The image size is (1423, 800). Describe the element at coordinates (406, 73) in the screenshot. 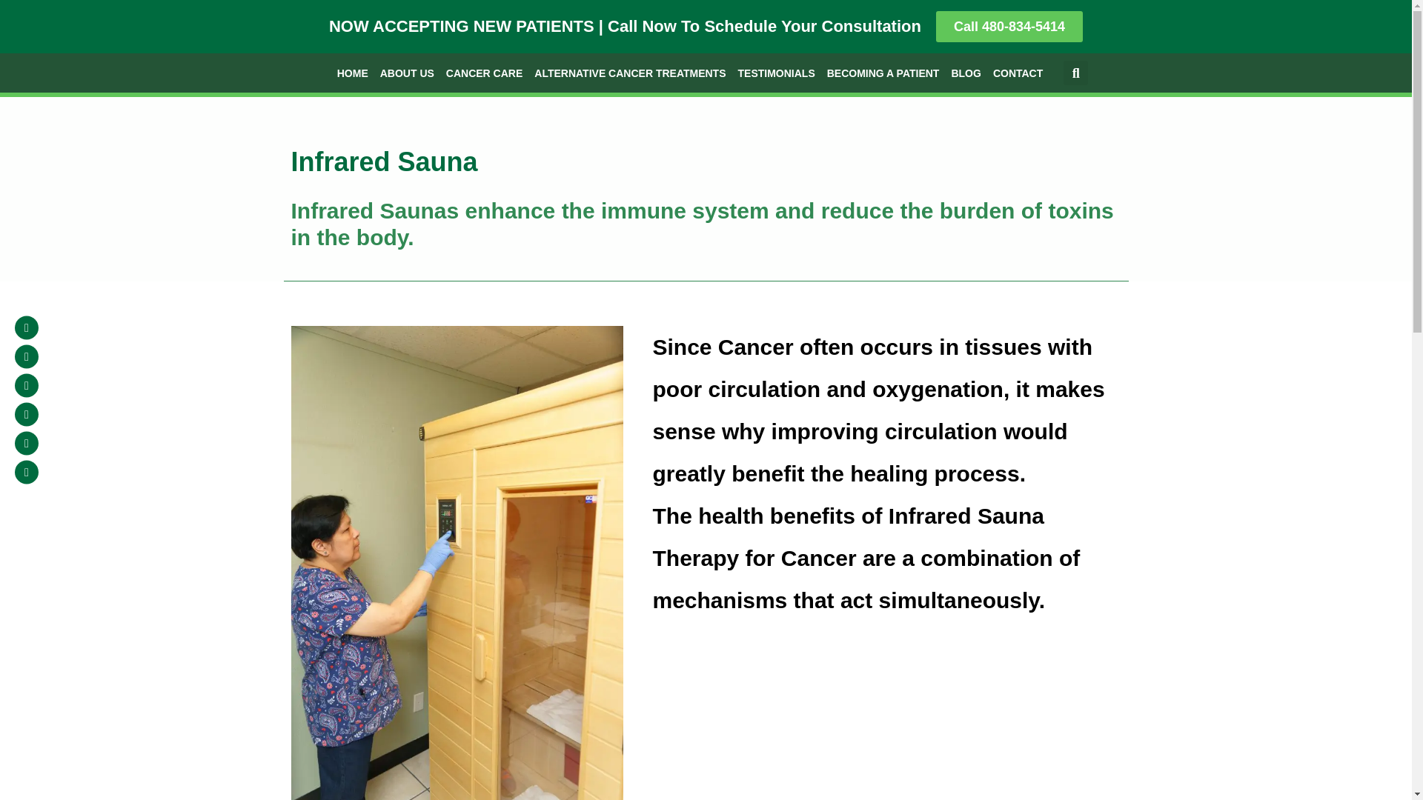

I see `ABOUT US` at that location.